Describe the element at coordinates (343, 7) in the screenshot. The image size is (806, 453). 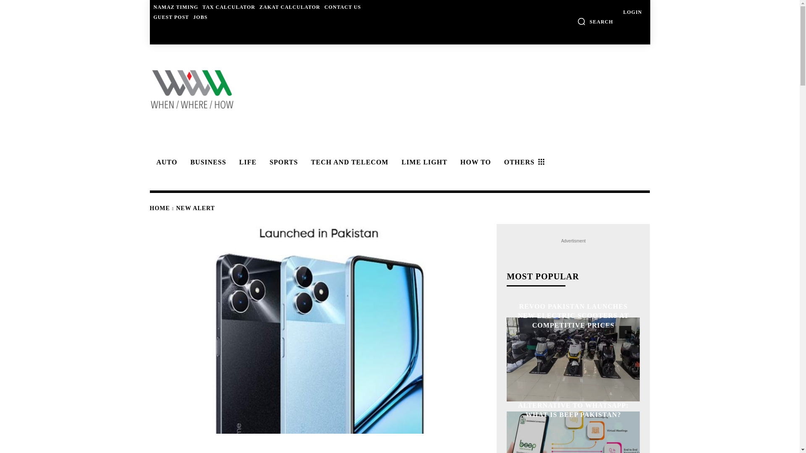
I see `CONTACT US` at that location.